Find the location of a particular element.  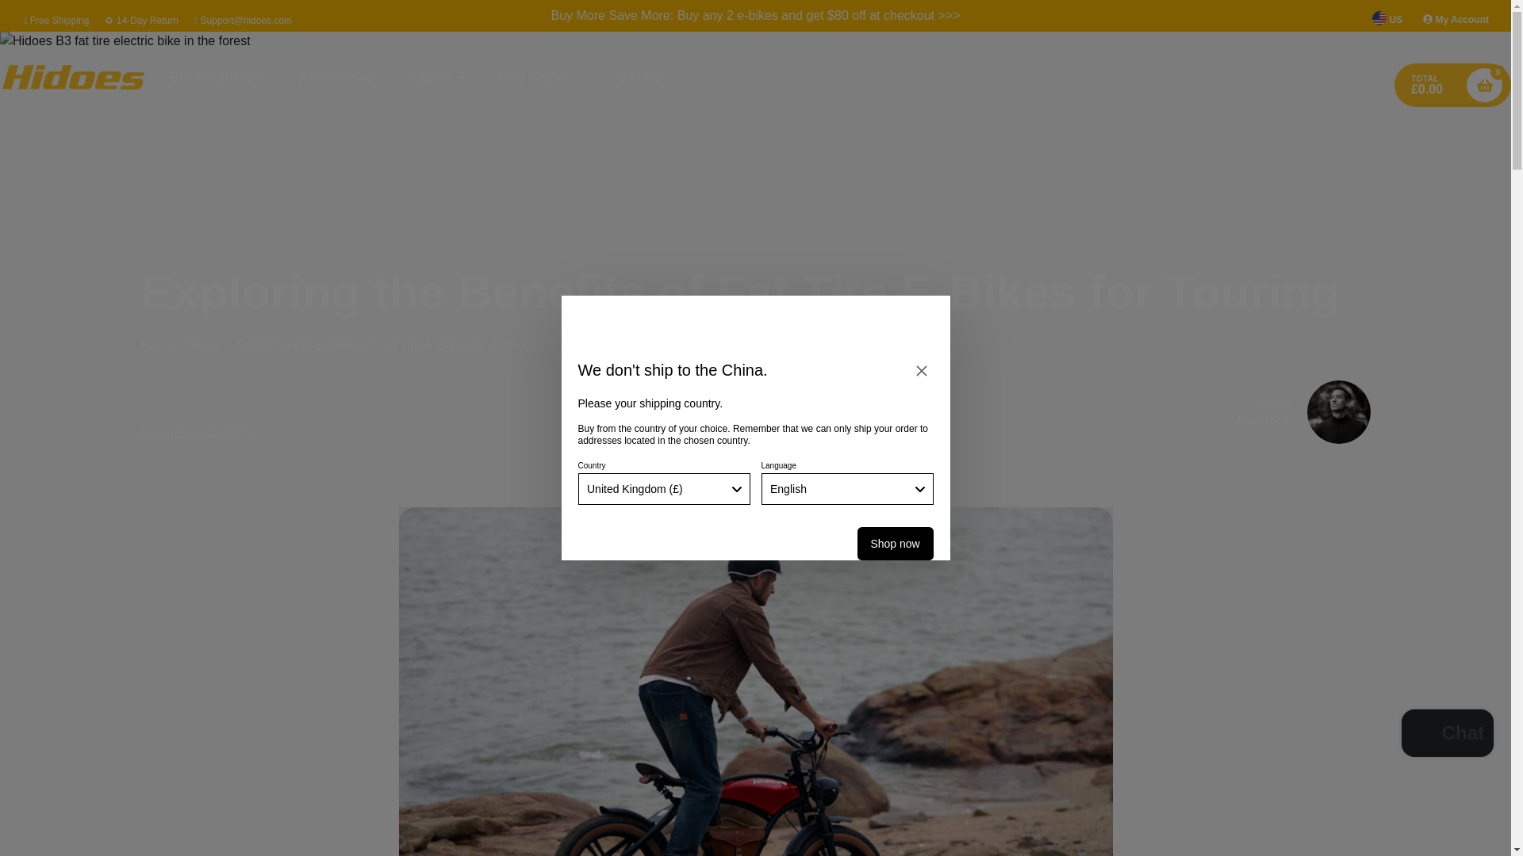

Support is located at coordinates (435, 78).